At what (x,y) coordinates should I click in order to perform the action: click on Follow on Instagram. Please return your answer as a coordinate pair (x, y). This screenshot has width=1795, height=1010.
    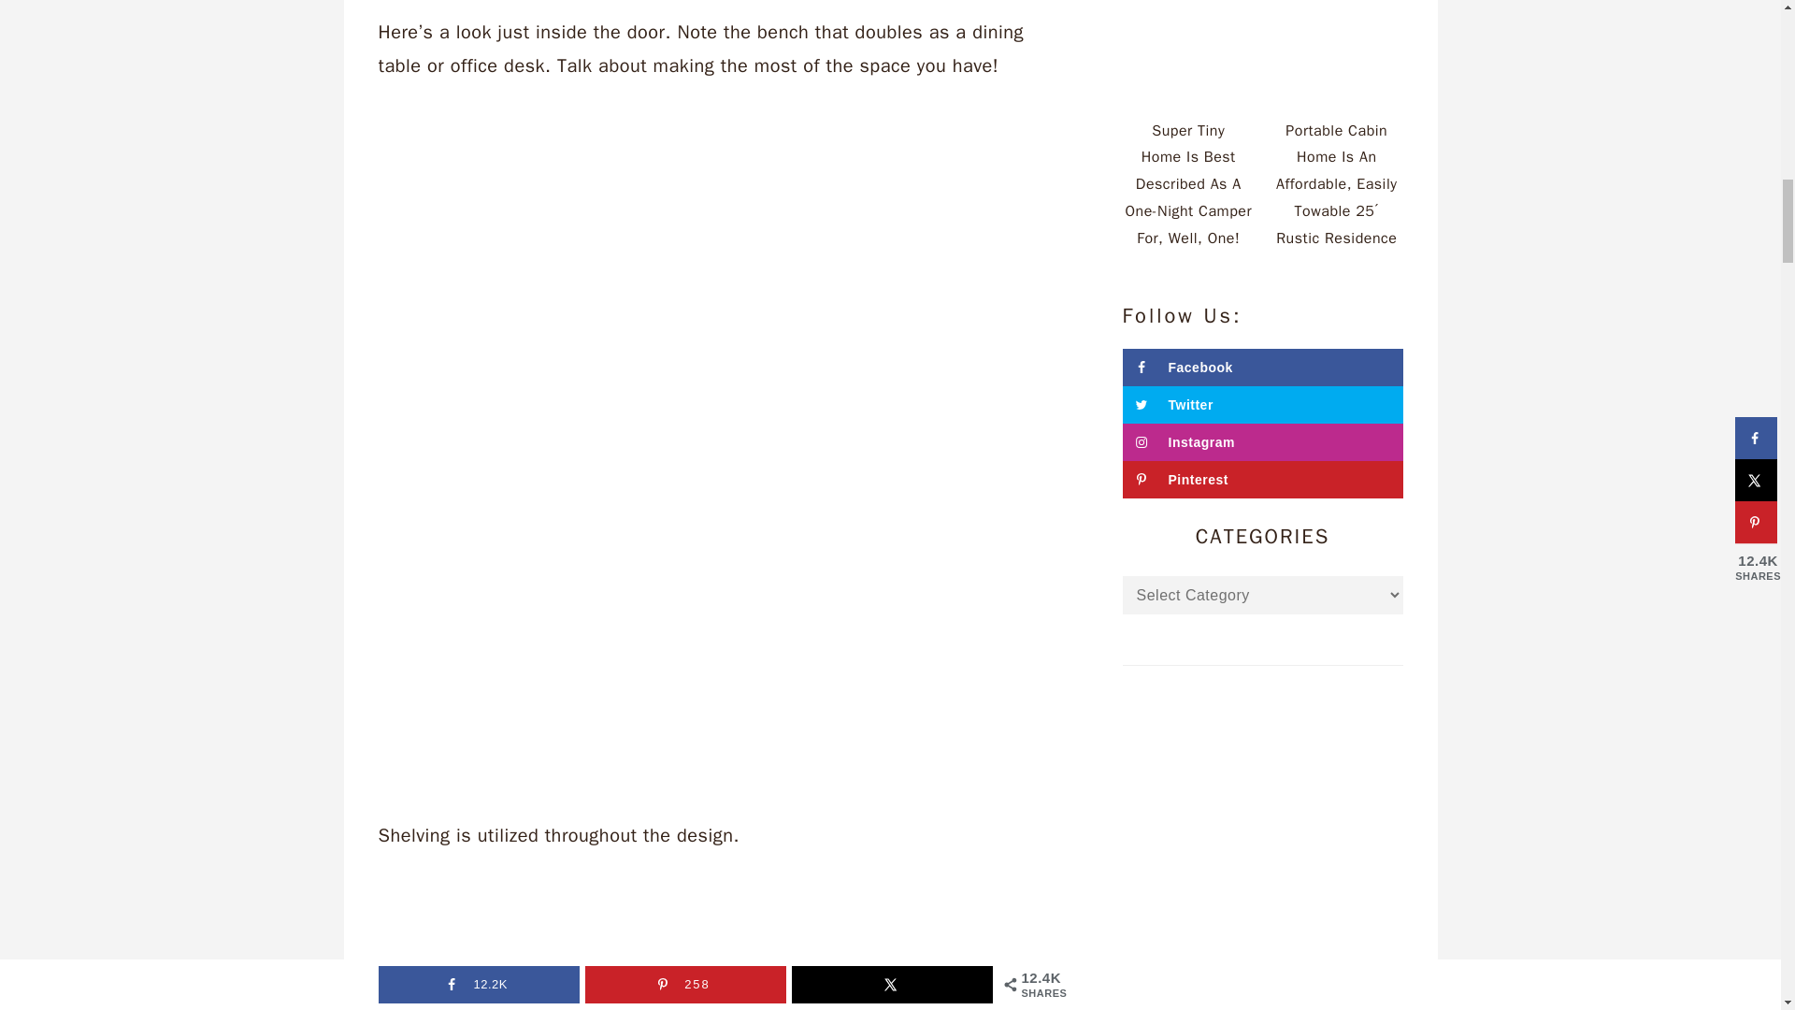
    Looking at the image, I should click on (1262, 441).